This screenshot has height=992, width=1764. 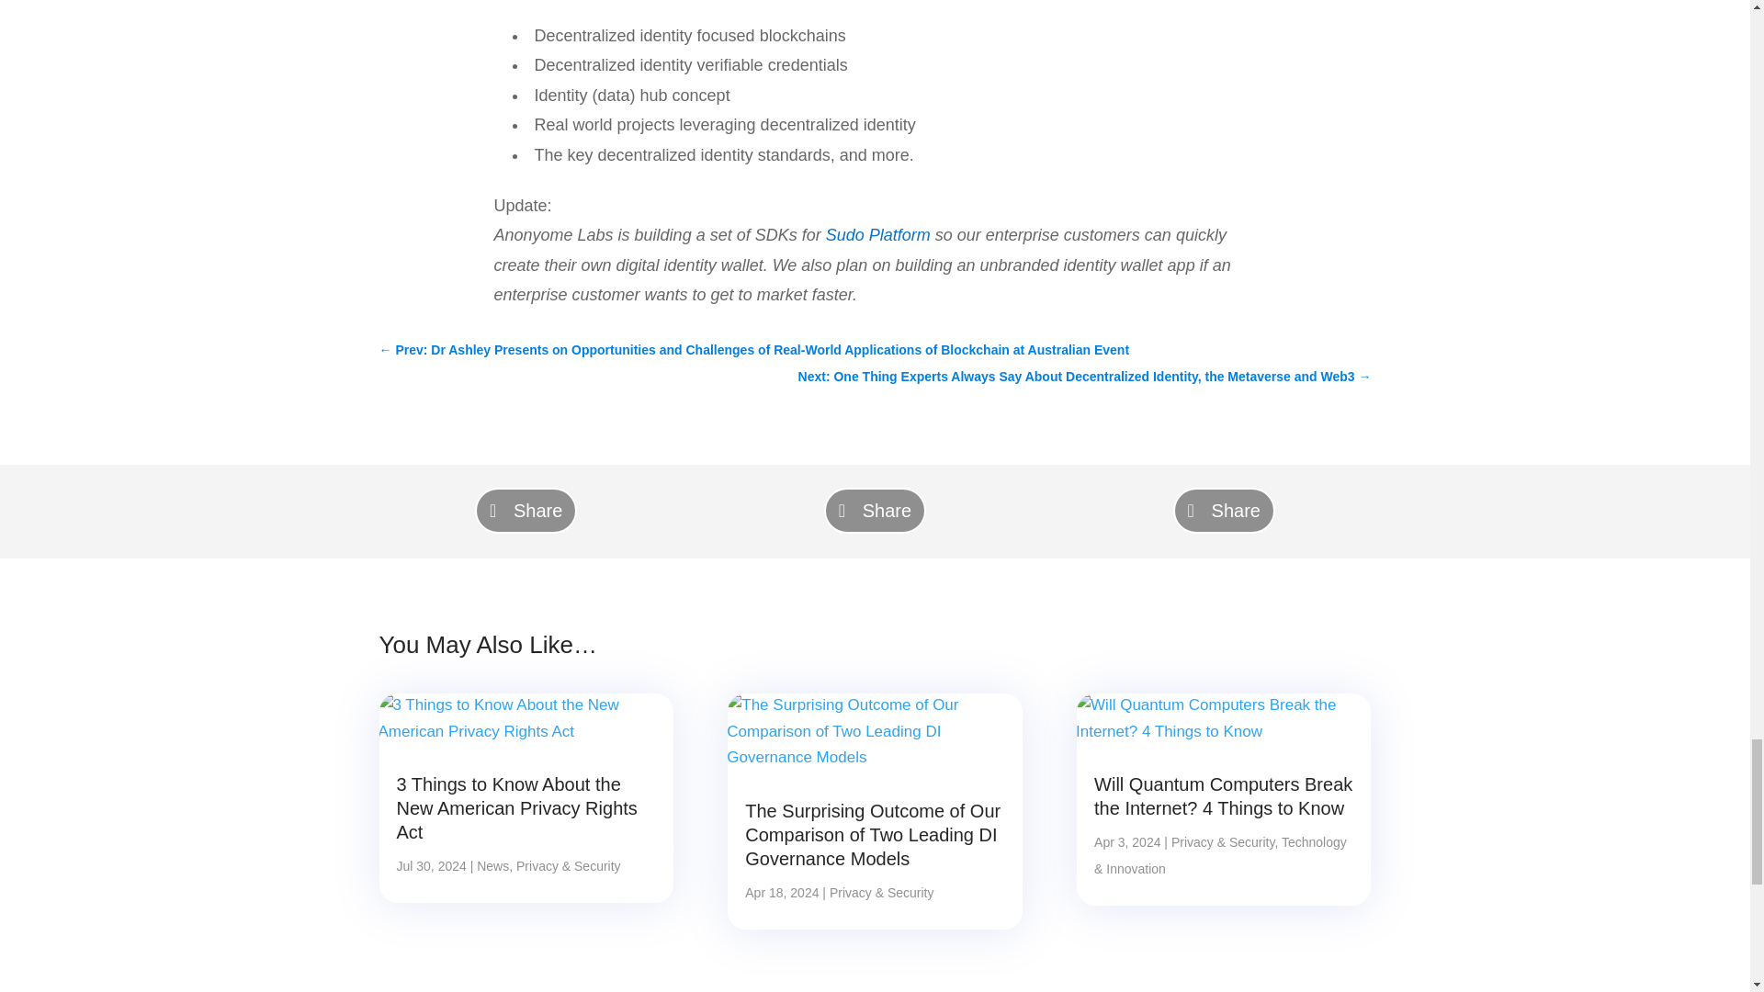 I want to click on Share, so click(x=875, y=511).